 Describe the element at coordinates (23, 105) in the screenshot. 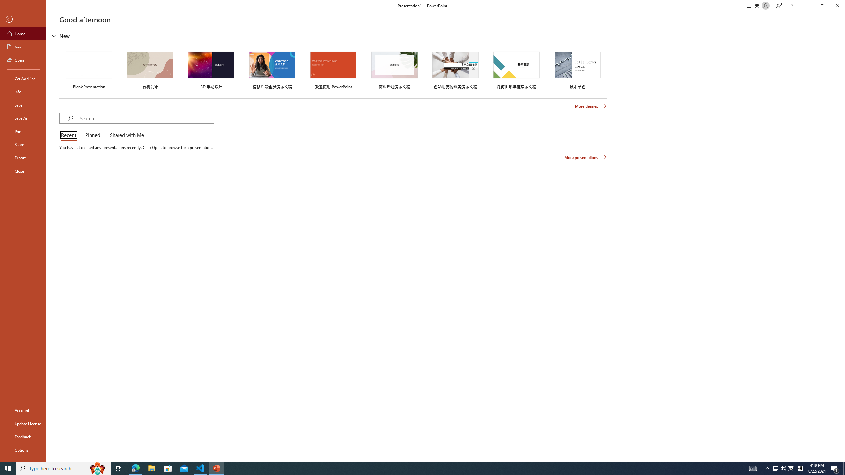

I see `Save` at that location.